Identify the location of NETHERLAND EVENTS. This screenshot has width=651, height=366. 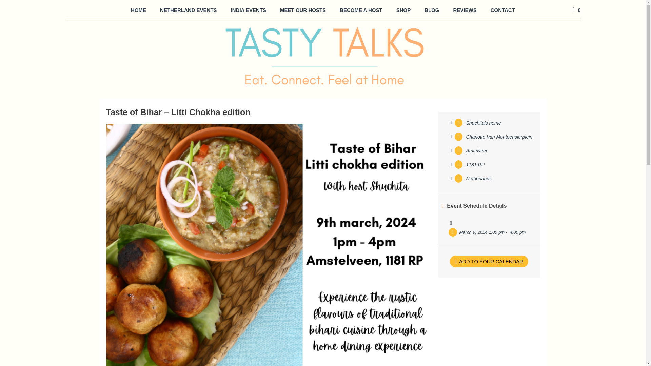
(189, 10).